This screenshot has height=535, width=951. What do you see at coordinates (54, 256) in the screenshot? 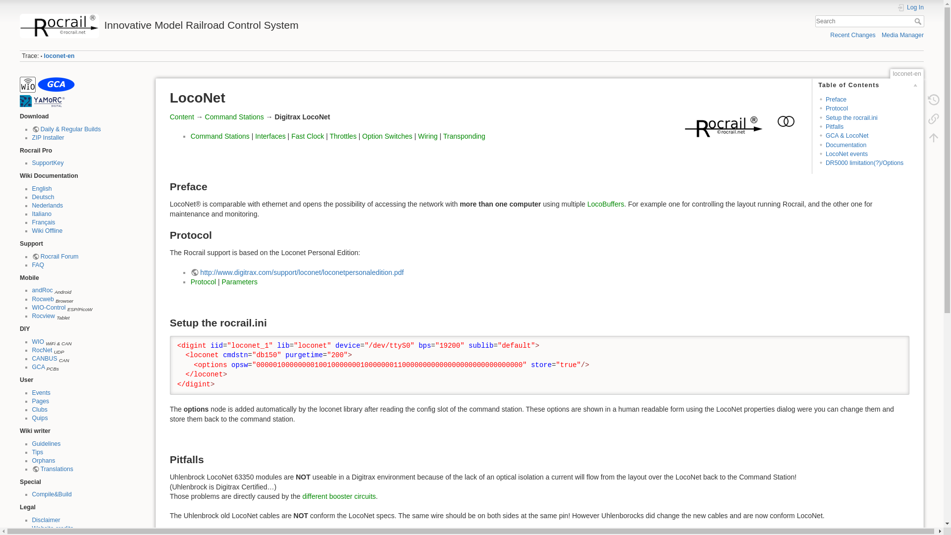
I see `Rocrail Forum` at bounding box center [54, 256].